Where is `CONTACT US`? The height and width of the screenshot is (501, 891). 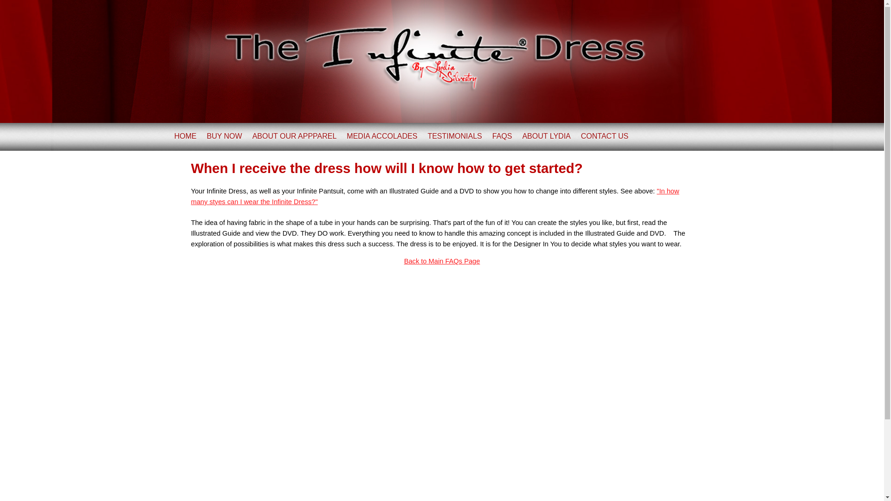 CONTACT US is located at coordinates (605, 136).